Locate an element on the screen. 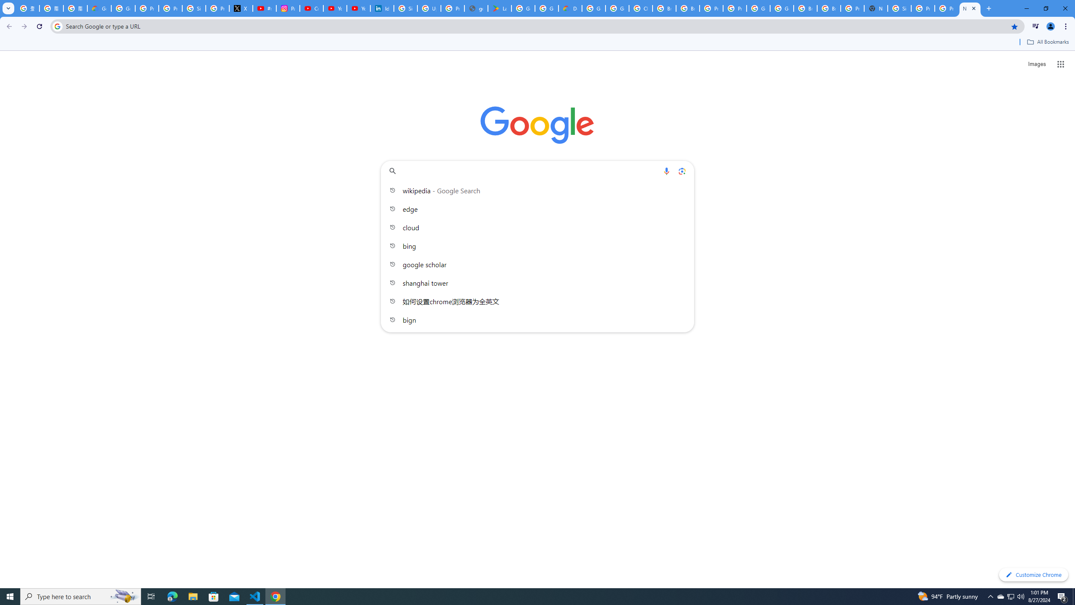 The height and width of the screenshot is (605, 1075). Address and search bar is located at coordinates (536, 26).